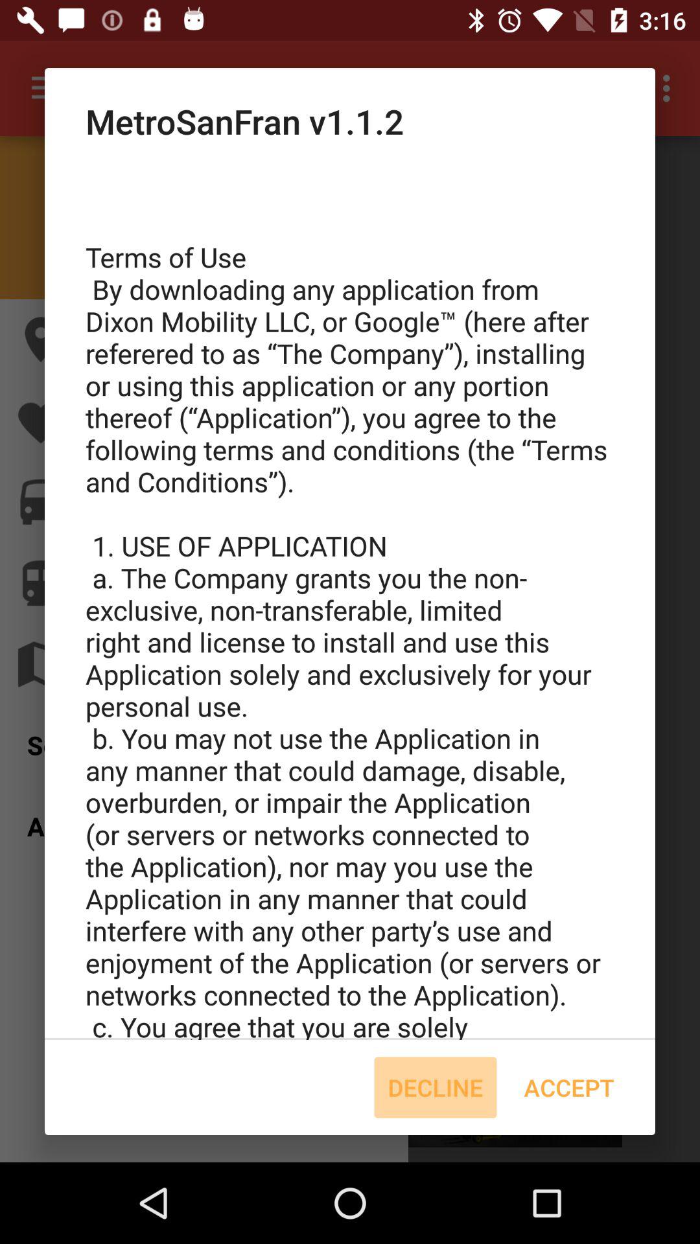 This screenshot has height=1244, width=700. I want to click on launch icon below the terms of use item, so click(569, 1087).